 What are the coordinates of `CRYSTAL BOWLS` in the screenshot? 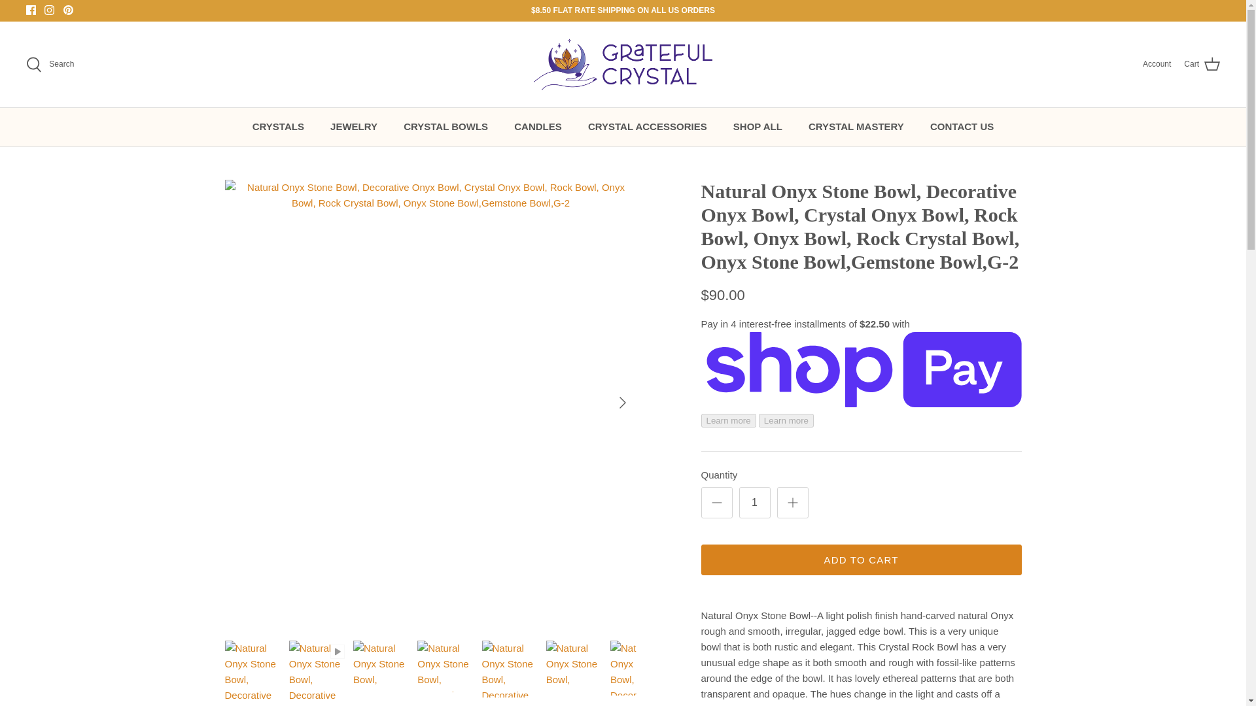 It's located at (446, 127).